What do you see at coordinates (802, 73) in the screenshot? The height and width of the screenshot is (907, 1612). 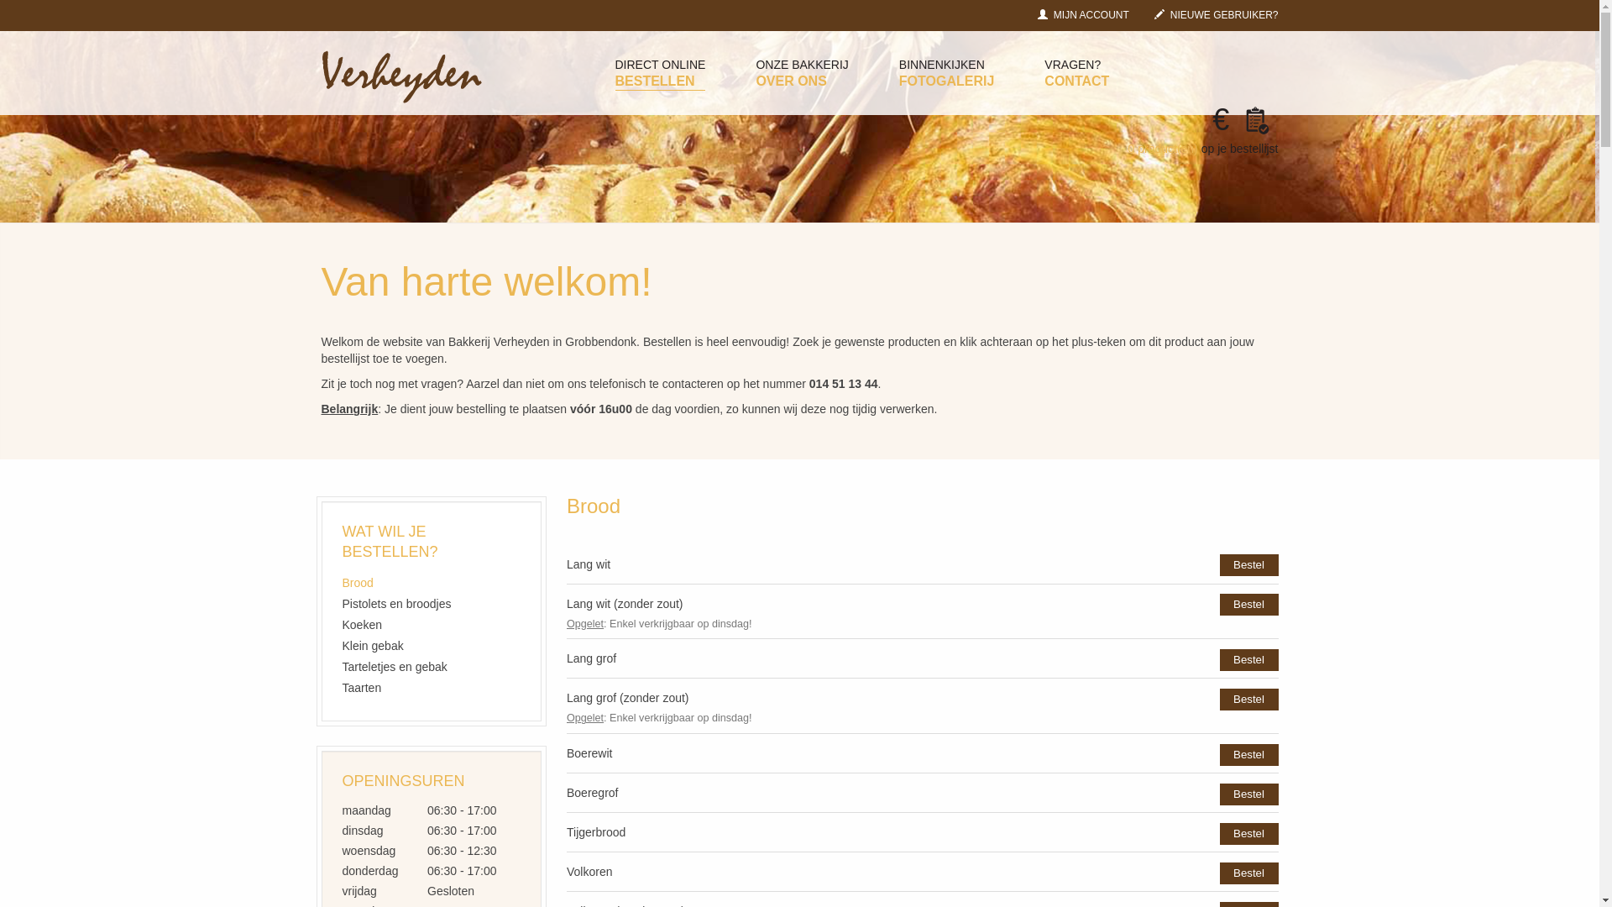 I see `ONZE BAKKERIJ
OVER ONS` at bounding box center [802, 73].